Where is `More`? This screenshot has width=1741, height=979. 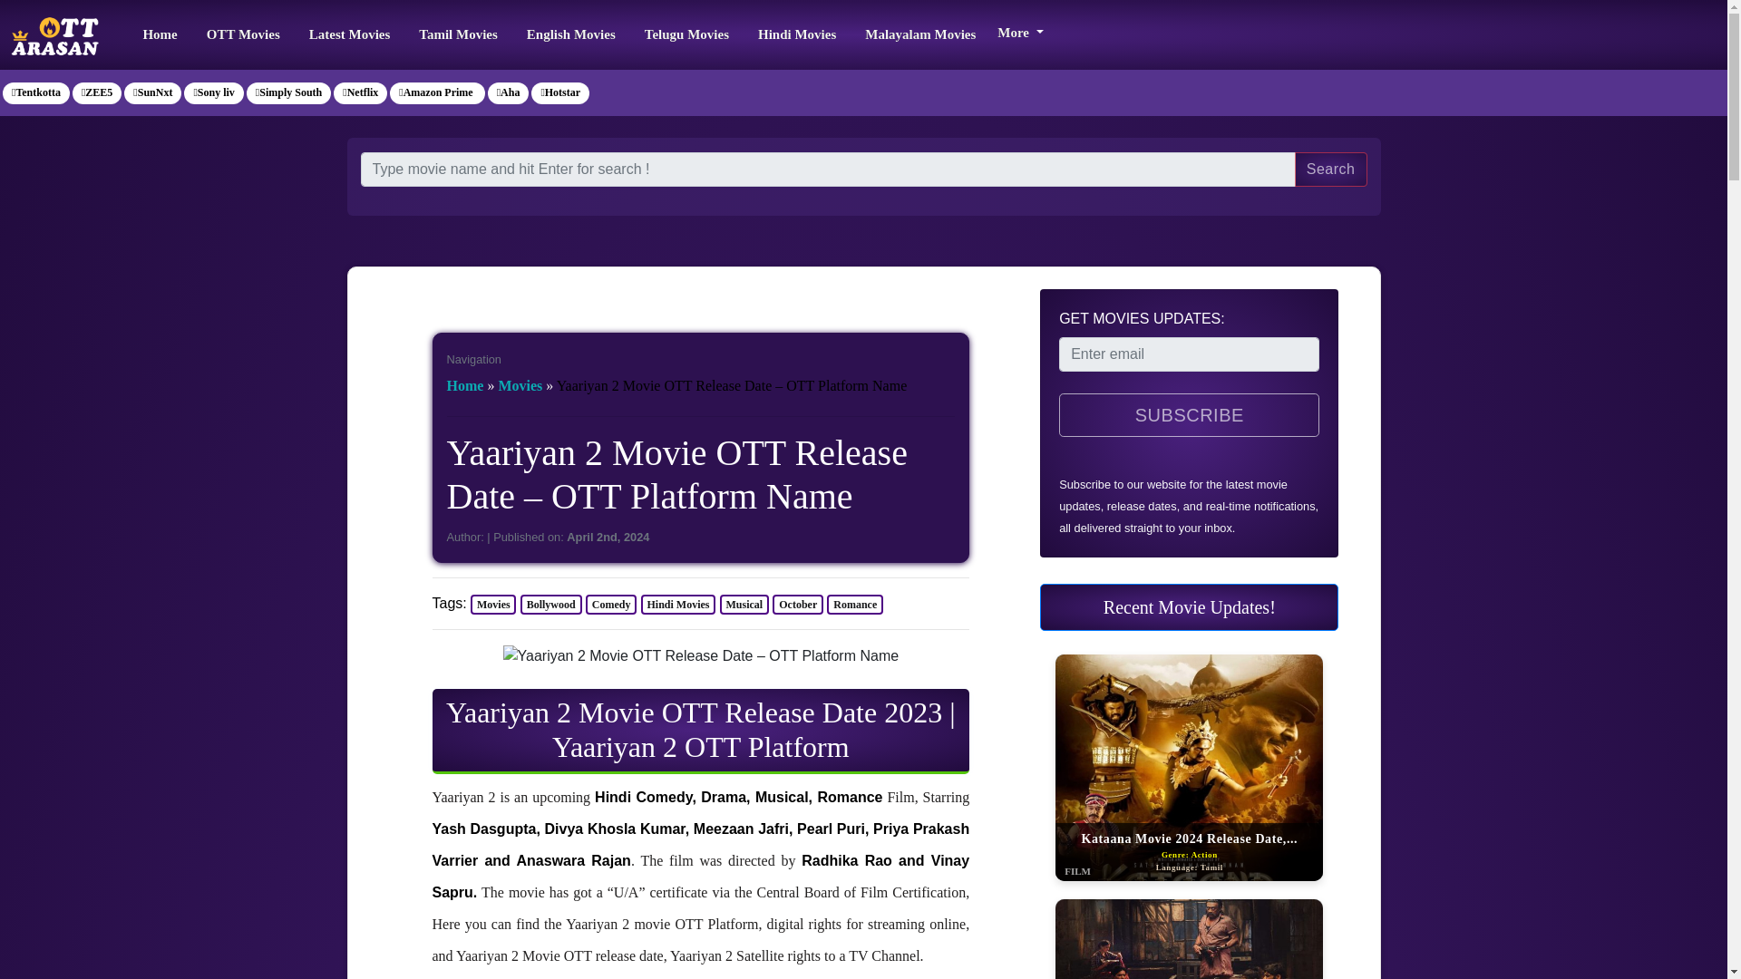 More is located at coordinates (1019, 30).